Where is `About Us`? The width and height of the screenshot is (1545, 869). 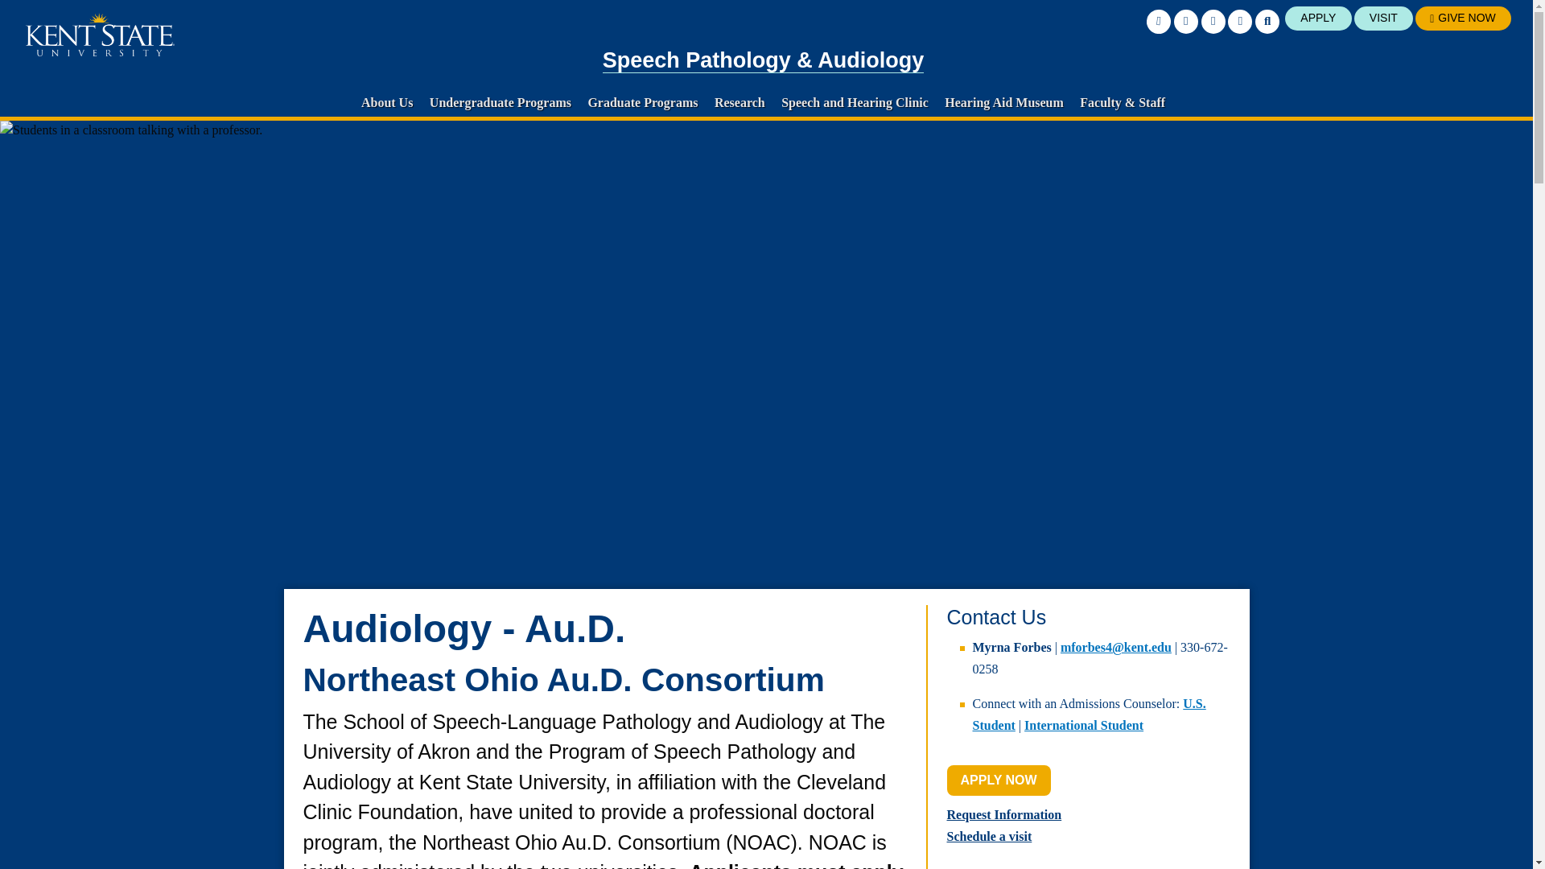 About Us is located at coordinates (386, 102).